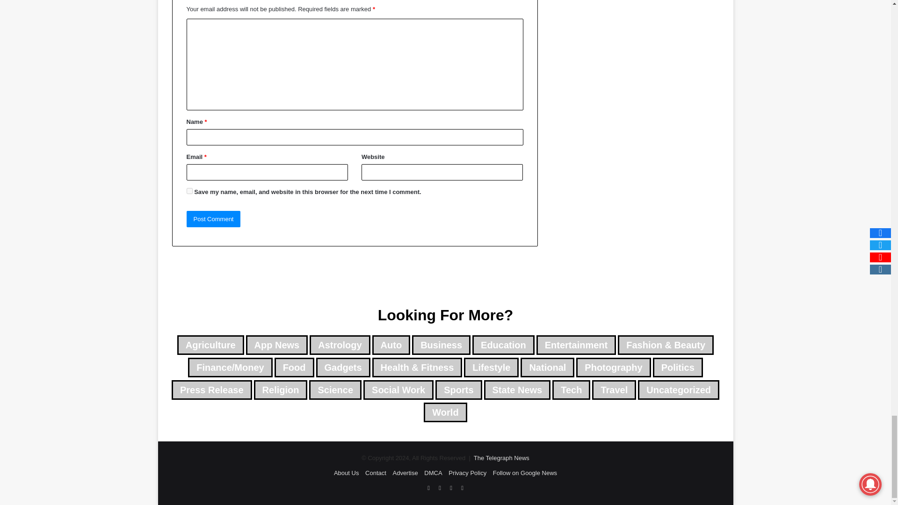 This screenshot has width=898, height=505. I want to click on Post Comment, so click(213, 219).